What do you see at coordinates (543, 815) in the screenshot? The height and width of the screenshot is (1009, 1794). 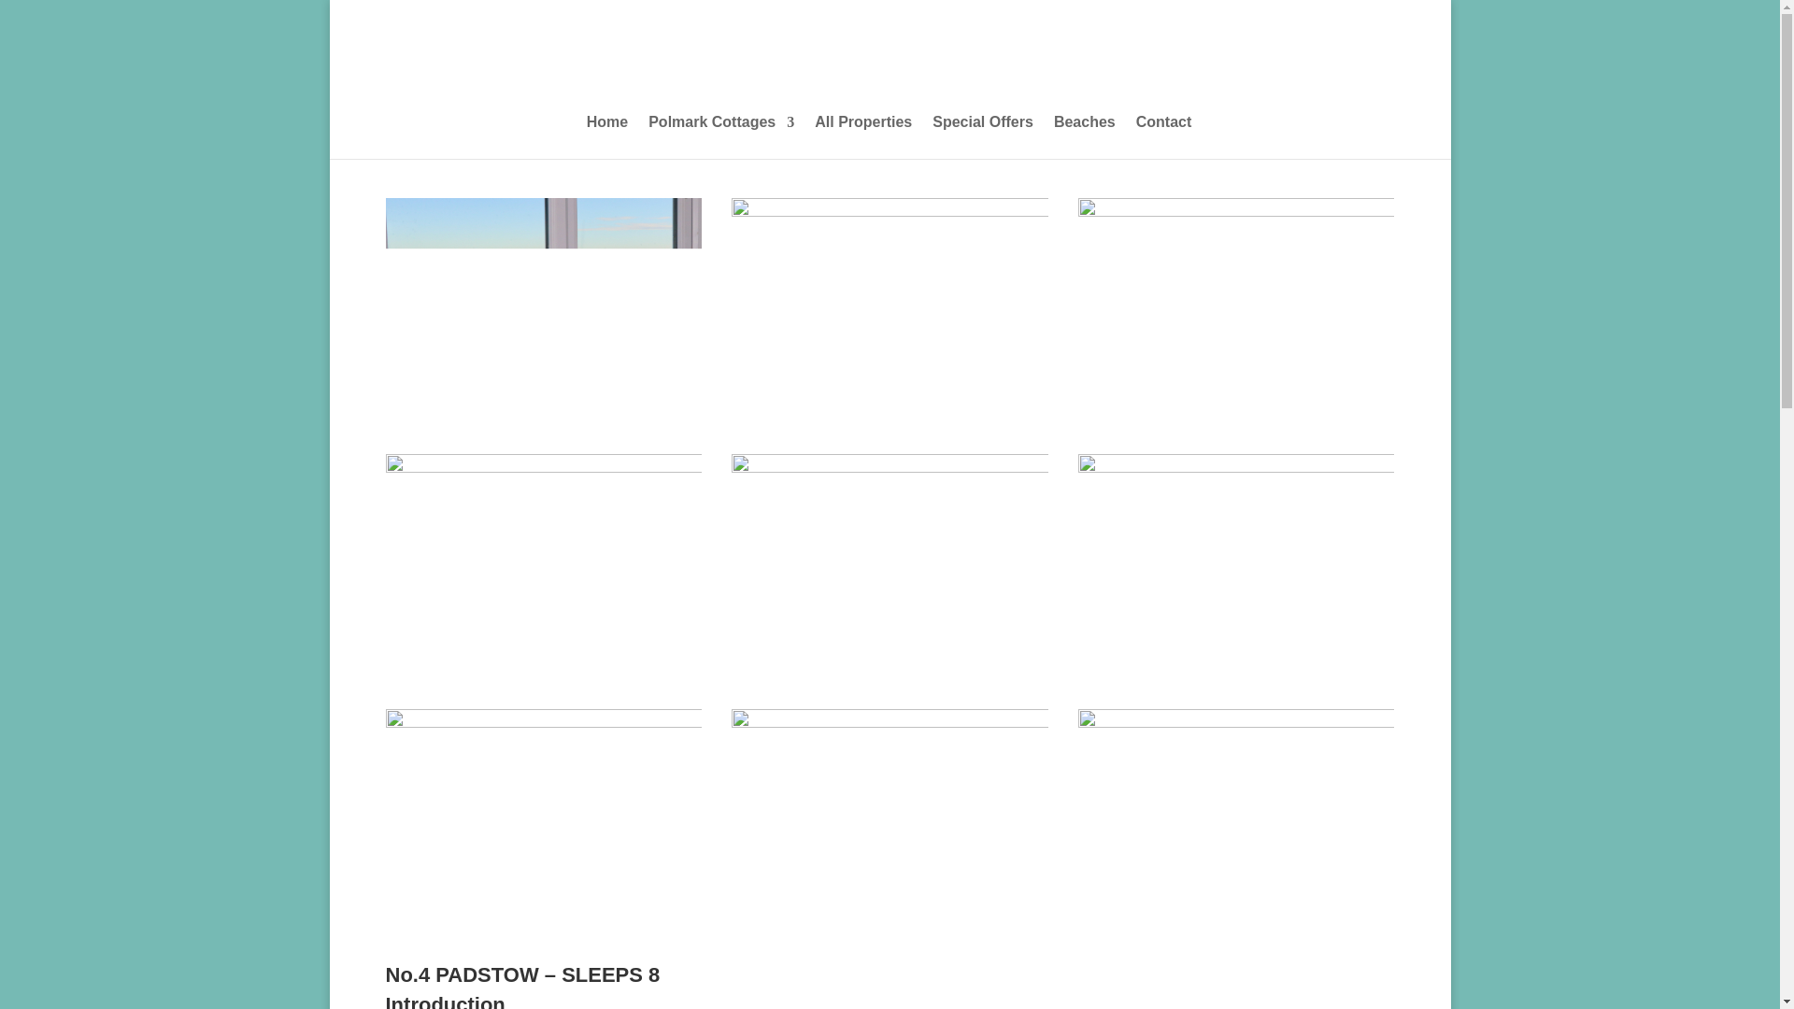 I see `29` at bounding box center [543, 815].